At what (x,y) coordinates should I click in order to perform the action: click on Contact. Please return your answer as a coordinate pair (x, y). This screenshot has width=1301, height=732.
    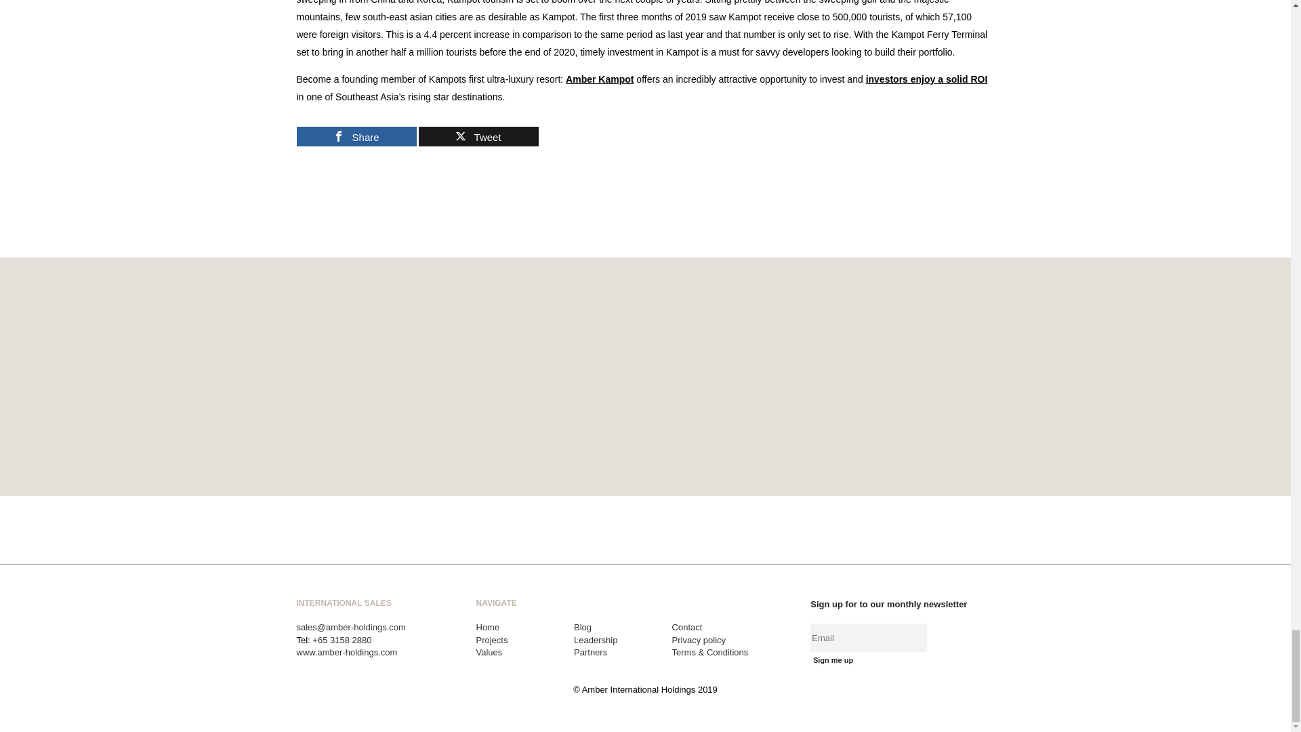
    Looking at the image, I should click on (687, 628).